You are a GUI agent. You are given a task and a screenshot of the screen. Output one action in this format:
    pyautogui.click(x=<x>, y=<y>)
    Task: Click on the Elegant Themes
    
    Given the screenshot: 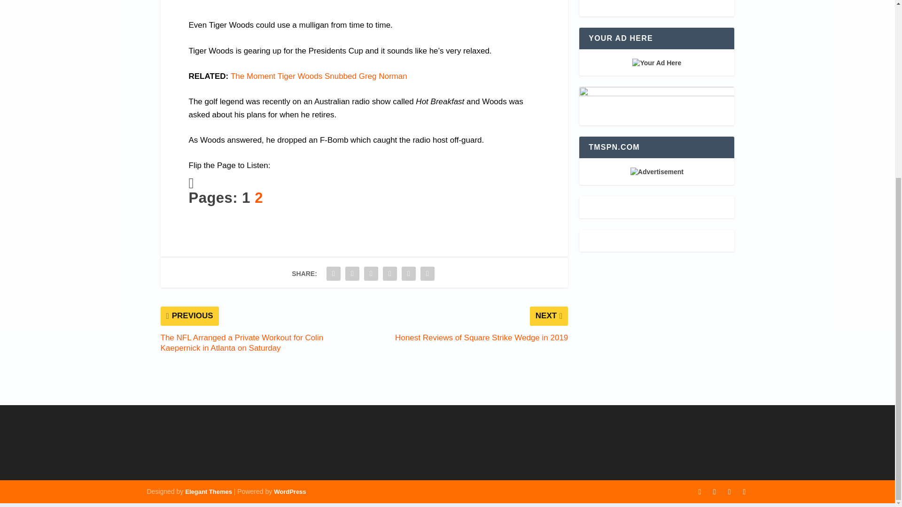 What is the action you would take?
    pyautogui.click(x=208, y=492)
    